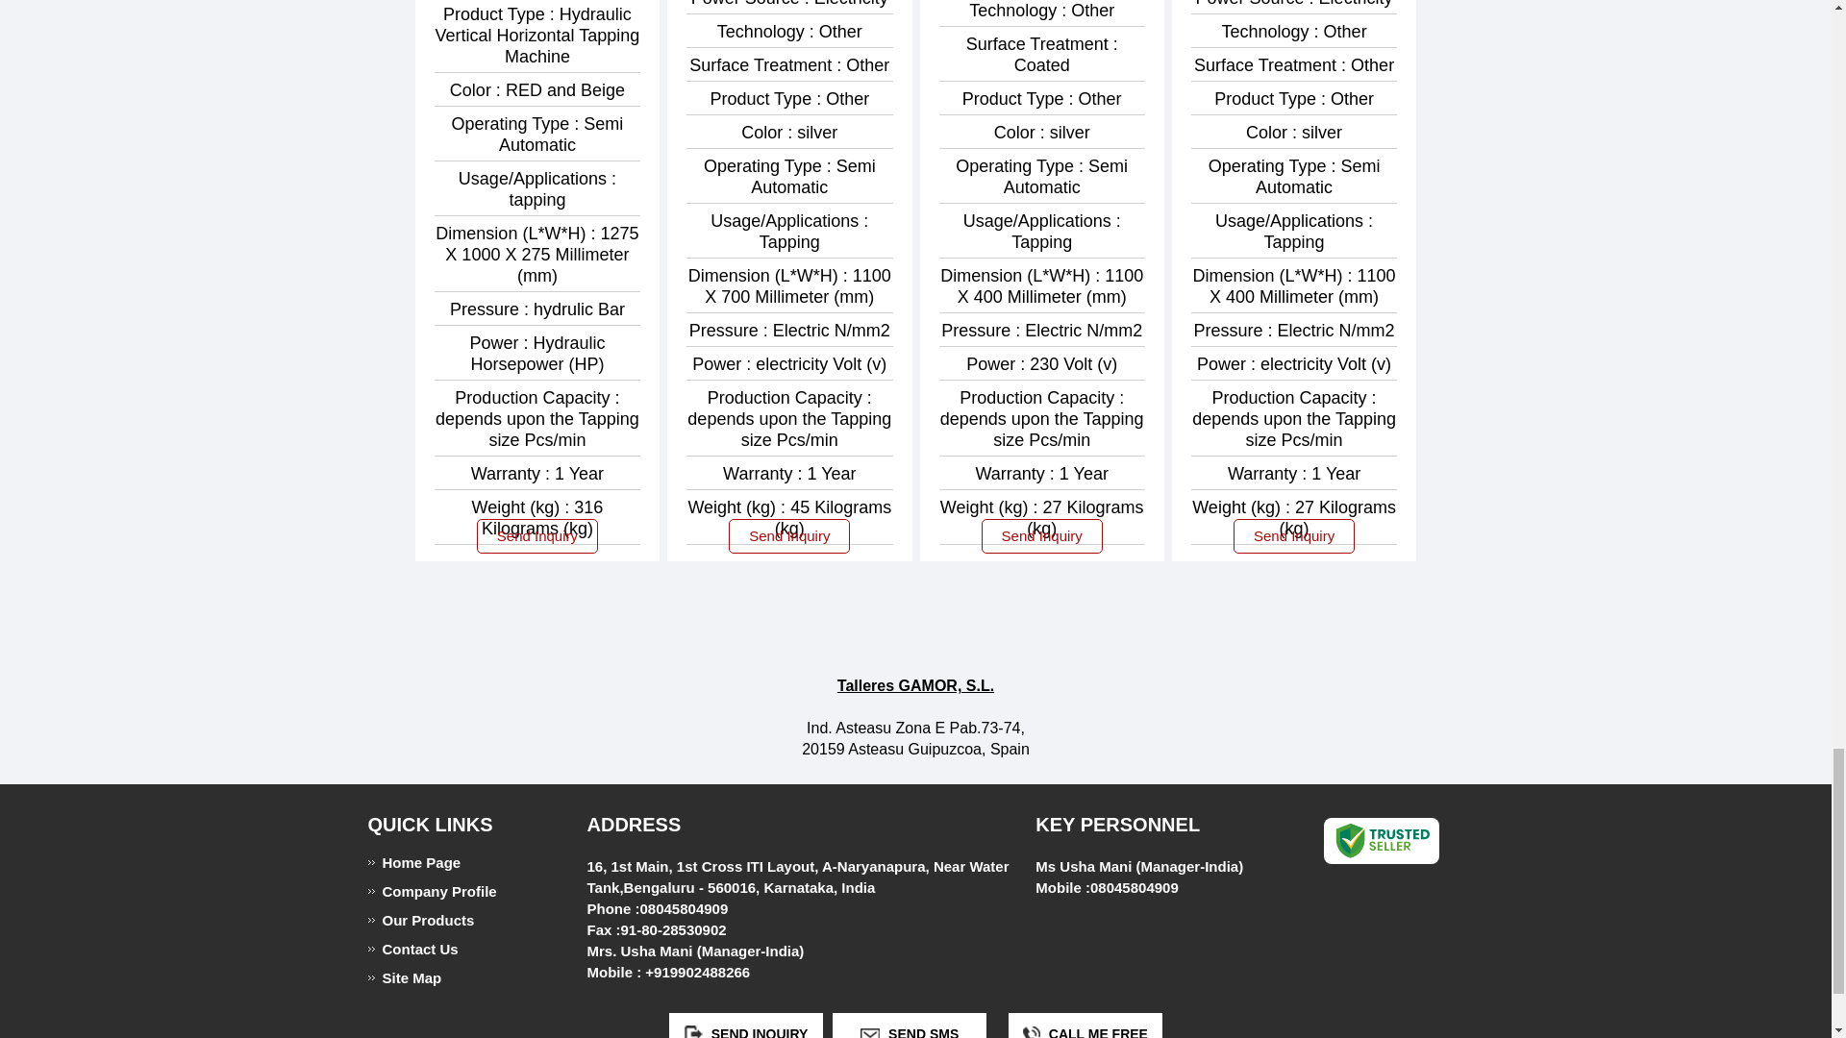  Describe the element at coordinates (1031, 1032) in the screenshot. I see `Call Me Free` at that location.